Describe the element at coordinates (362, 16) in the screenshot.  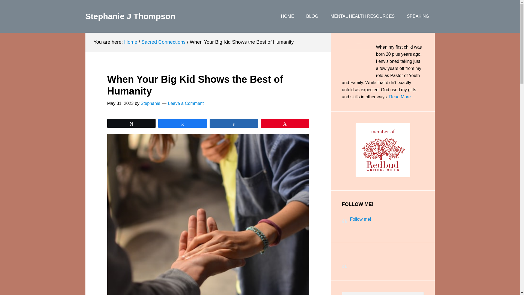
I see `MENTAL HEALTH RESOURCES` at that location.